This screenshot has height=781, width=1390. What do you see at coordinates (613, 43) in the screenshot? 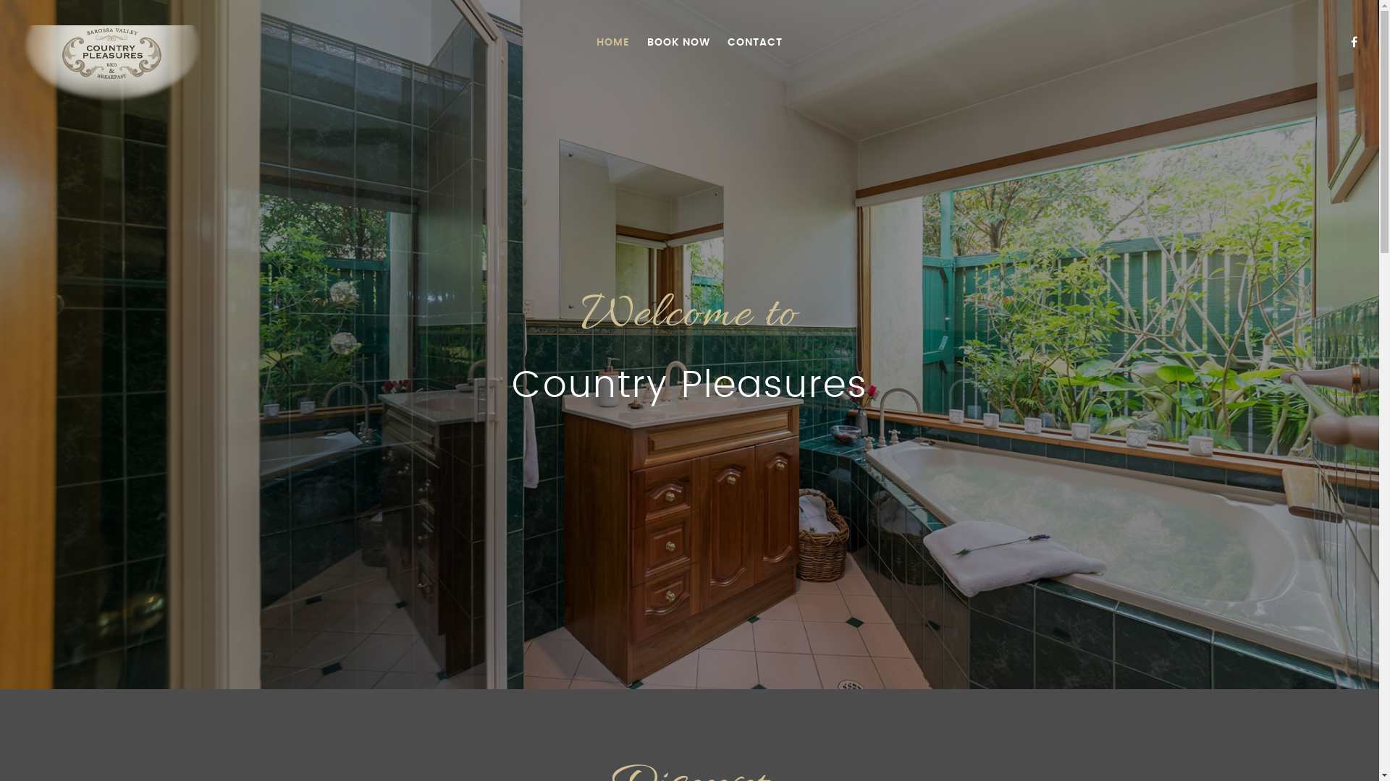
I see `HOME` at bounding box center [613, 43].